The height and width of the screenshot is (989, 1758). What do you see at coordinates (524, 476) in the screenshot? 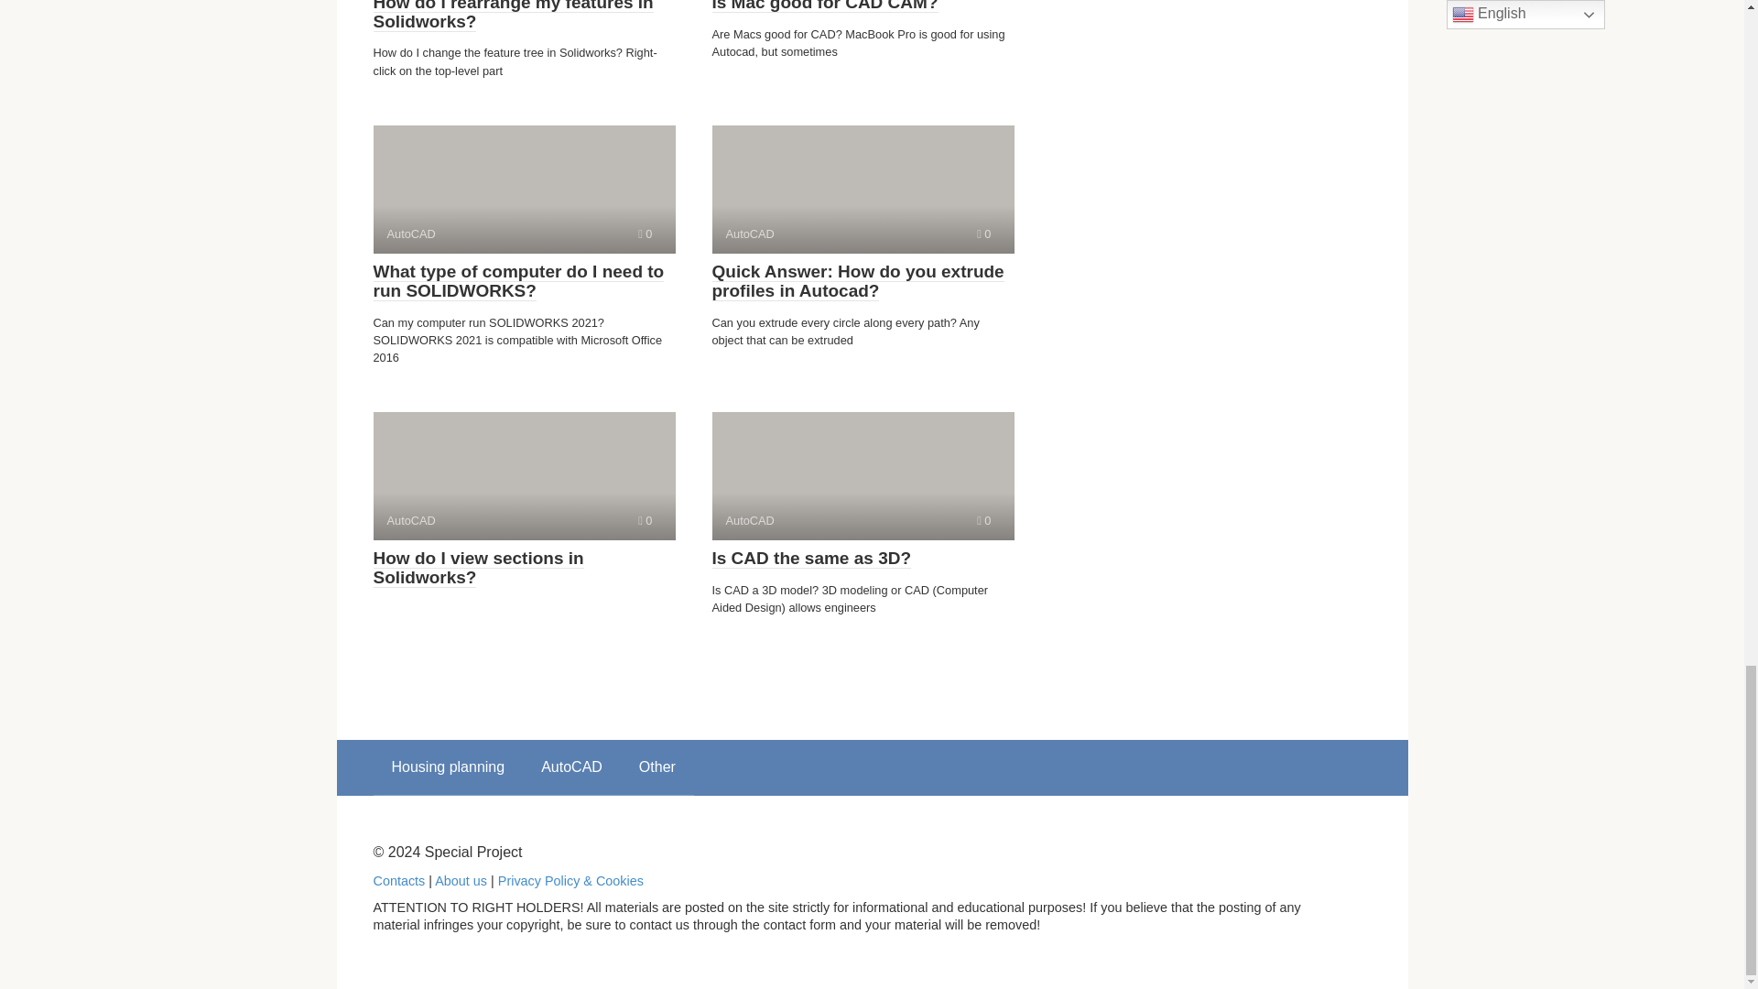
I see `Comments` at bounding box center [524, 476].